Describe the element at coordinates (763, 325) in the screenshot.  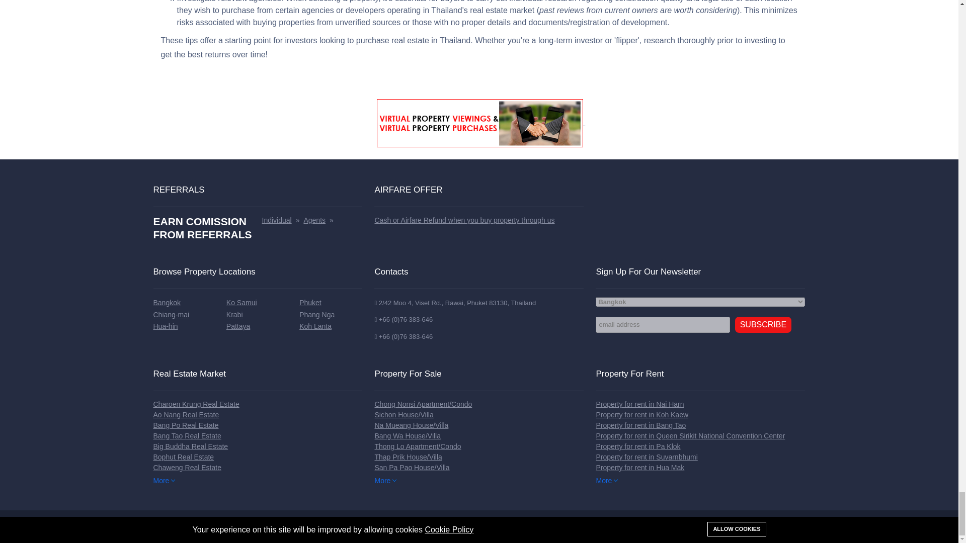
I see `Subscribe` at that location.